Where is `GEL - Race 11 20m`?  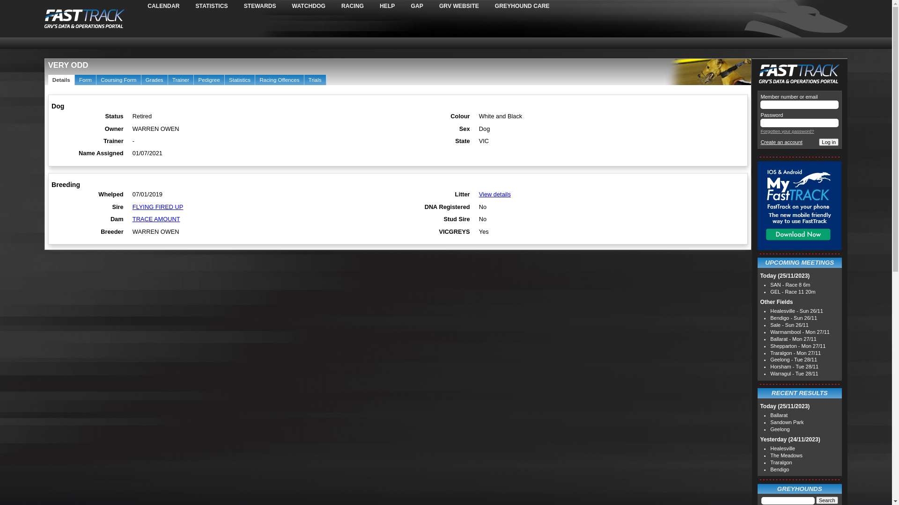
GEL - Race 11 20m is located at coordinates (793, 292).